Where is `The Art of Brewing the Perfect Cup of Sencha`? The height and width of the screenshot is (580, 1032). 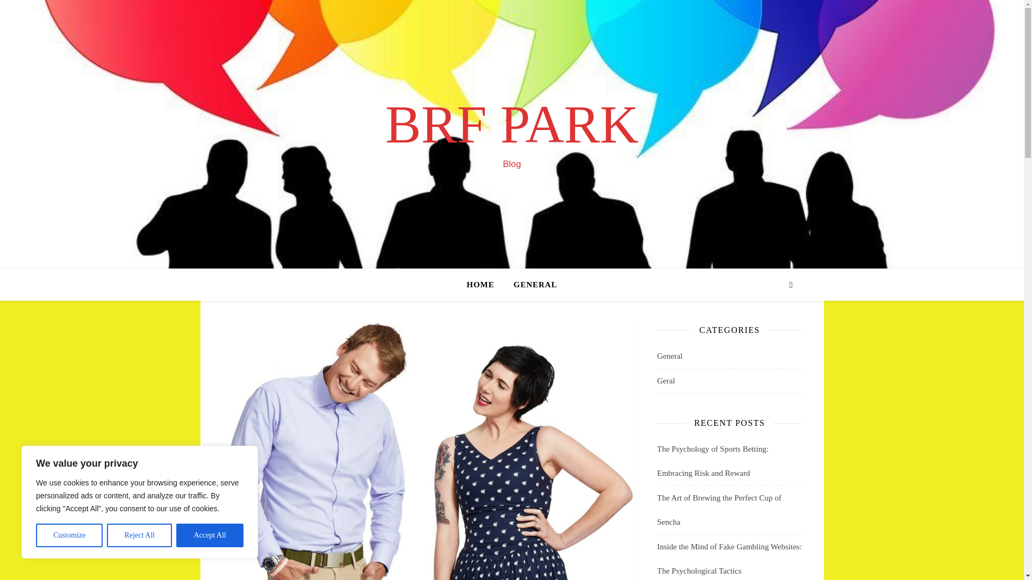 The Art of Brewing the Perfect Cup of Sencha is located at coordinates (719, 510).